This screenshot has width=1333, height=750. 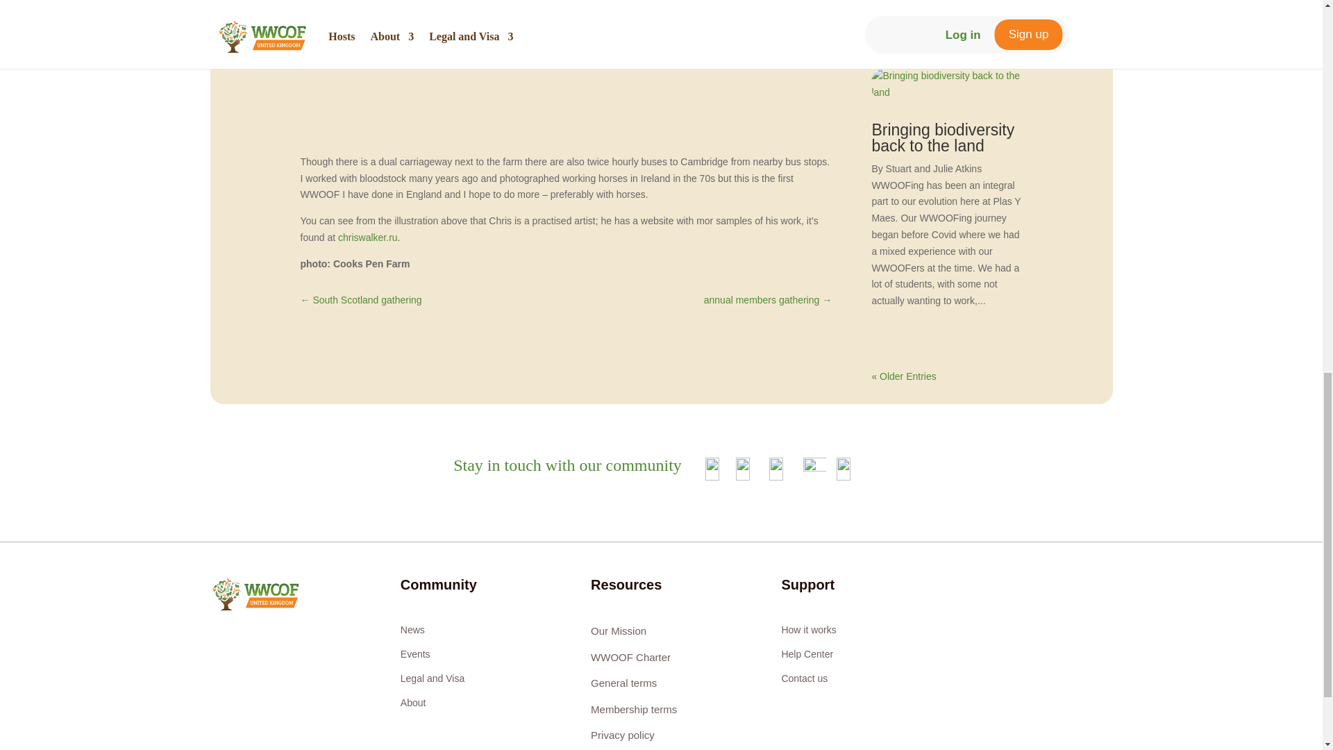 What do you see at coordinates (847, 469) in the screenshot?
I see `linkidin` at bounding box center [847, 469].